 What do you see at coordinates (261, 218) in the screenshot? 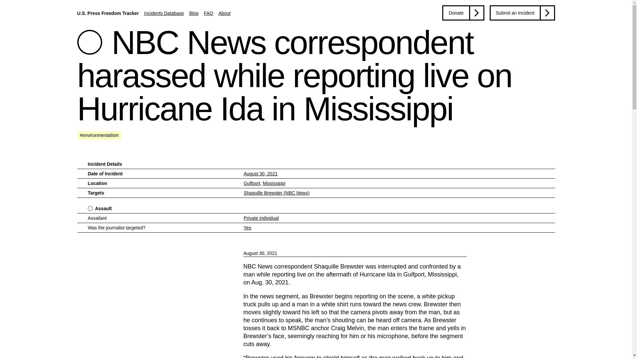
I see `Private individual` at bounding box center [261, 218].